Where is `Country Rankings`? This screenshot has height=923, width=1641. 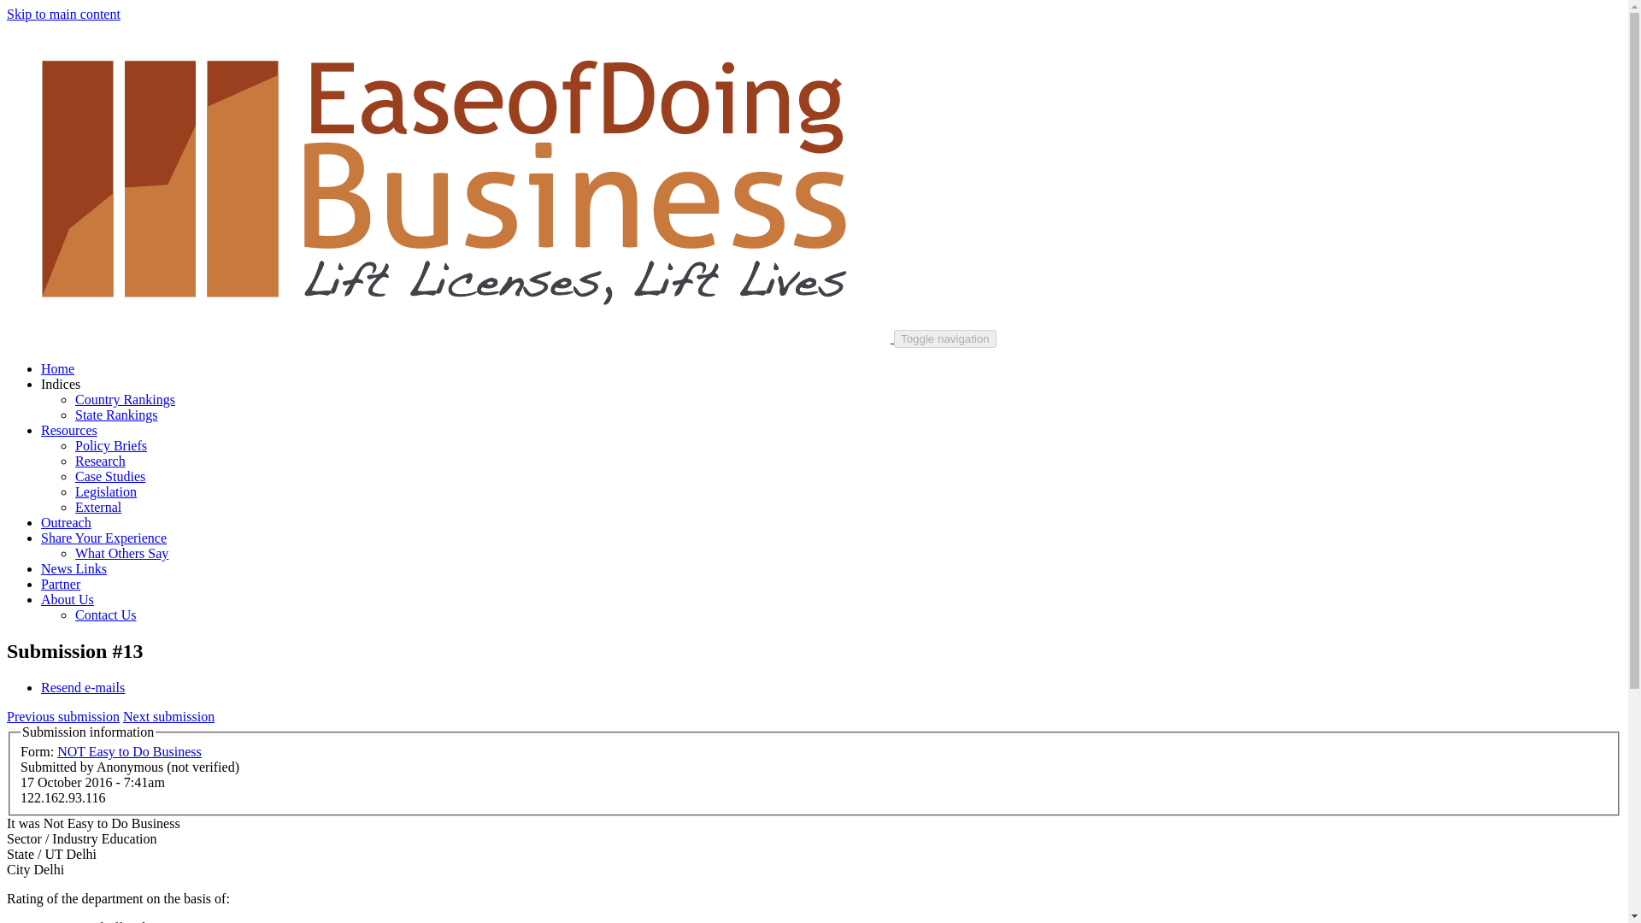 Country Rankings is located at coordinates (125, 400).